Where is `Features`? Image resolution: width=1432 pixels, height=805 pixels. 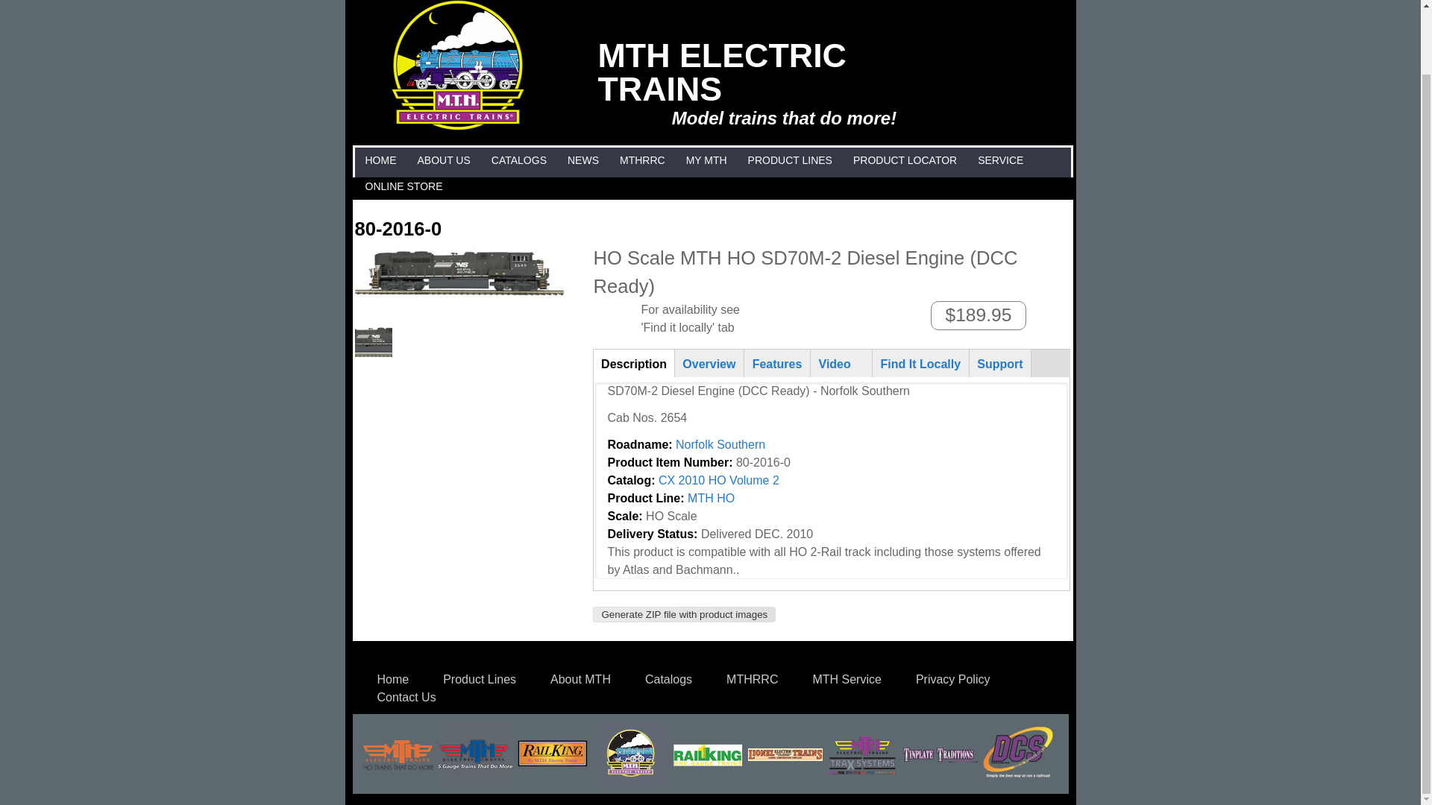 Features is located at coordinates (776, 363).